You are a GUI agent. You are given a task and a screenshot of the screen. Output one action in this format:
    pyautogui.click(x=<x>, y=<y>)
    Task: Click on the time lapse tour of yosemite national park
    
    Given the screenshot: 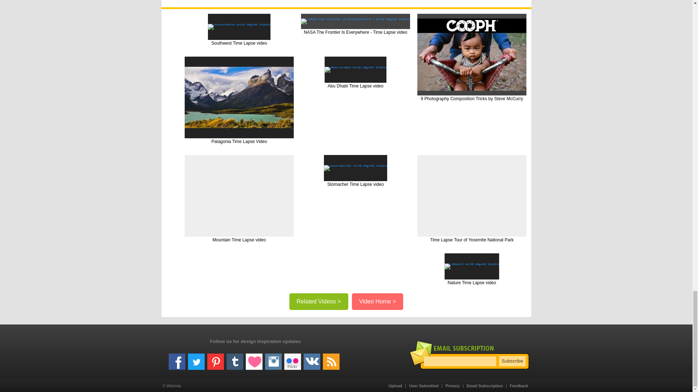 What is the action you would take?
    pyautogui.click(x=472, y=196)
    